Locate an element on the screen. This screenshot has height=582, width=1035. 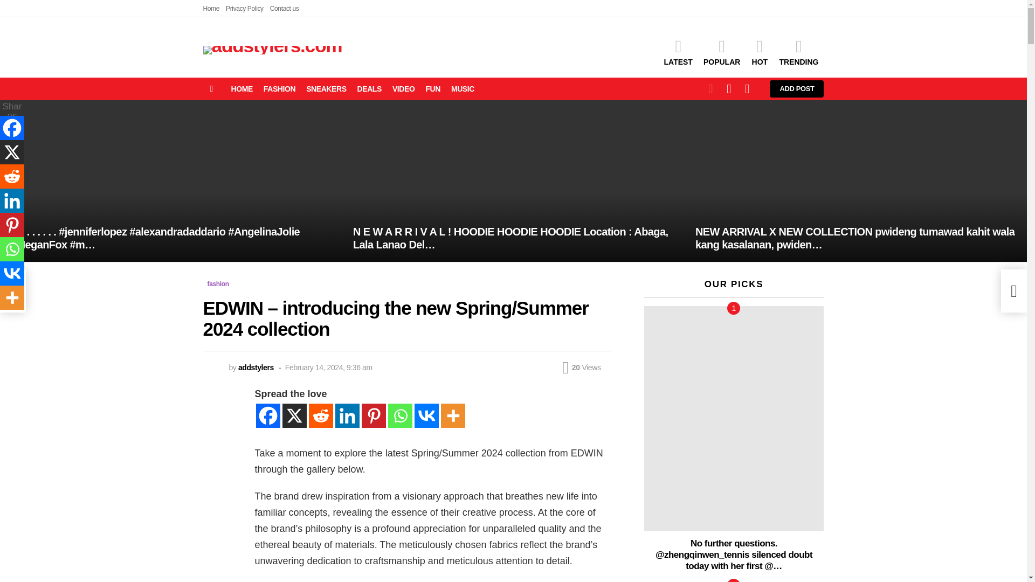
MUSIC is located at coordinates (463, 89).